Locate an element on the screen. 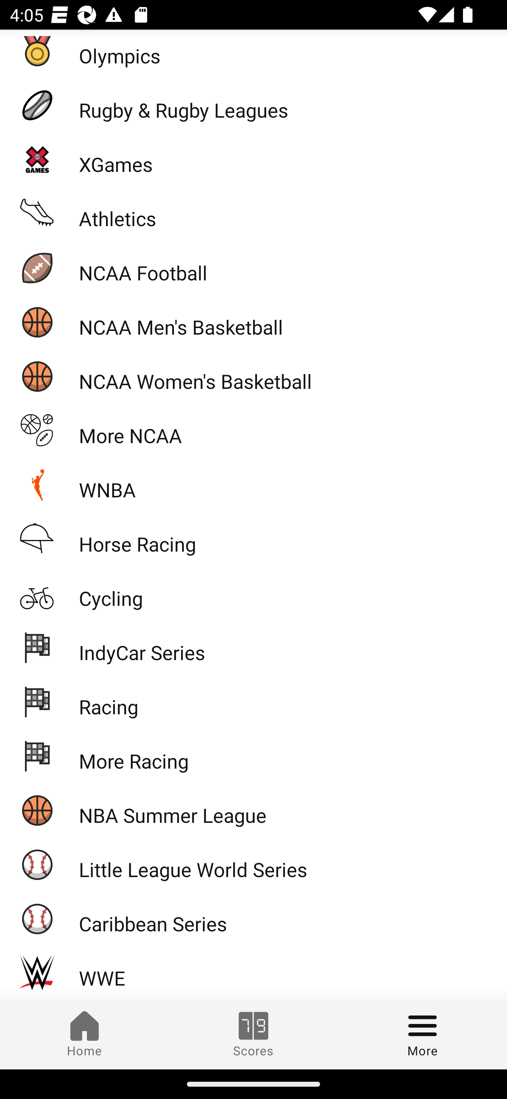 The height and width of the screenshot is (1099, 507). NCAA Football is located at coordinates (254, 268).